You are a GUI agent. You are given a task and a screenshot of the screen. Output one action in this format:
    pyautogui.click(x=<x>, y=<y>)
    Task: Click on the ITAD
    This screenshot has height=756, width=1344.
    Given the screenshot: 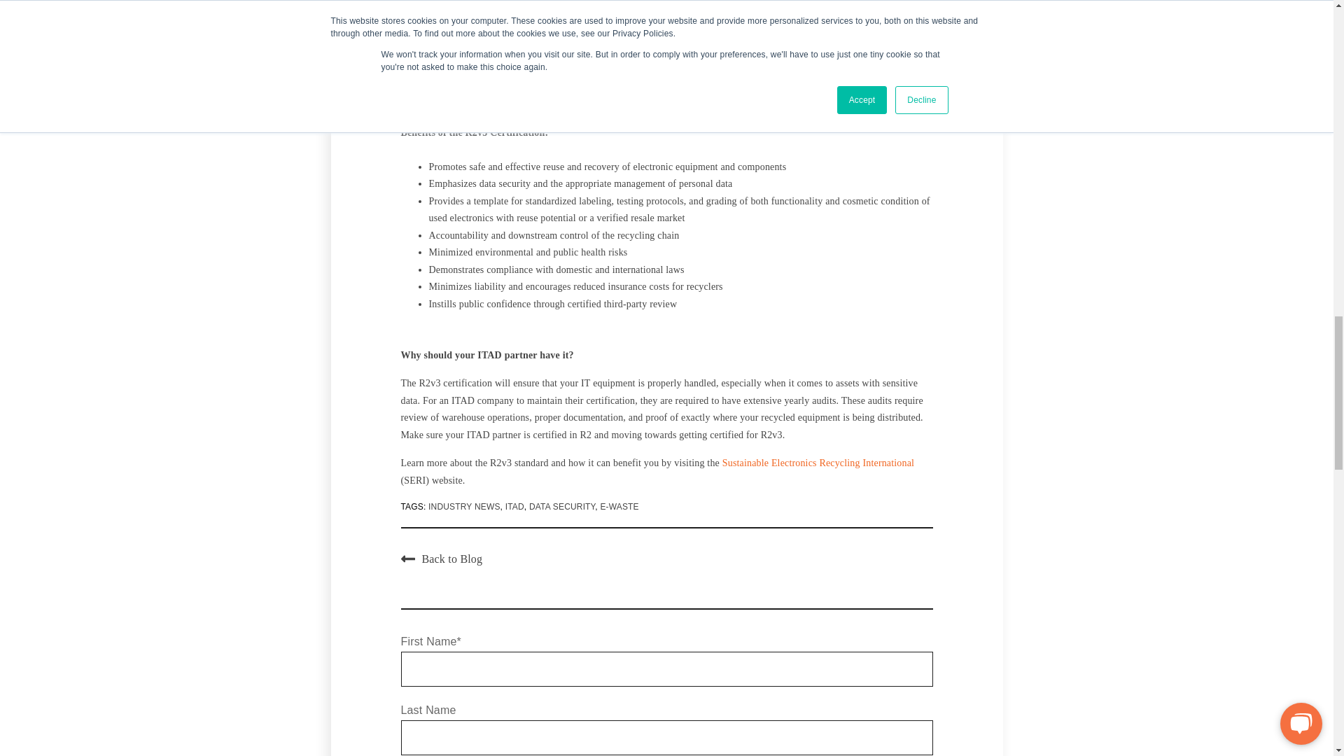 What is the action you would take?
    pyautogui.click(x=514, y=507)
    